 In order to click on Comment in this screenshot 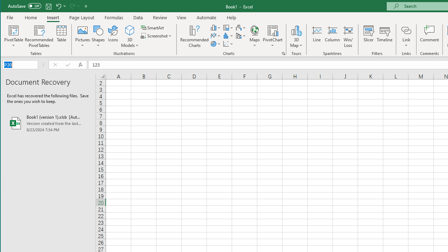, I will do `click(429, 36)`.